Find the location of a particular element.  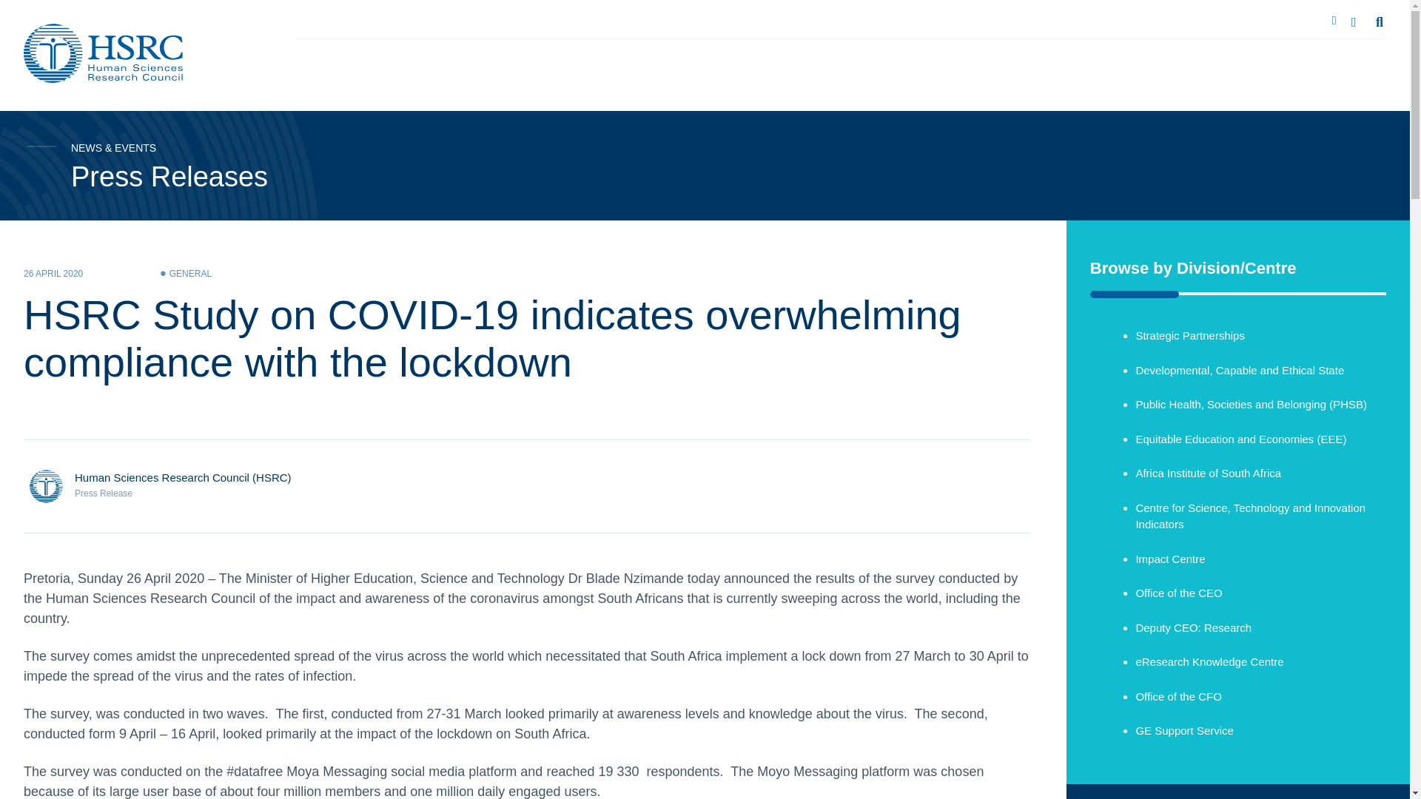

GENERAL is located at coordinates (190, 273).